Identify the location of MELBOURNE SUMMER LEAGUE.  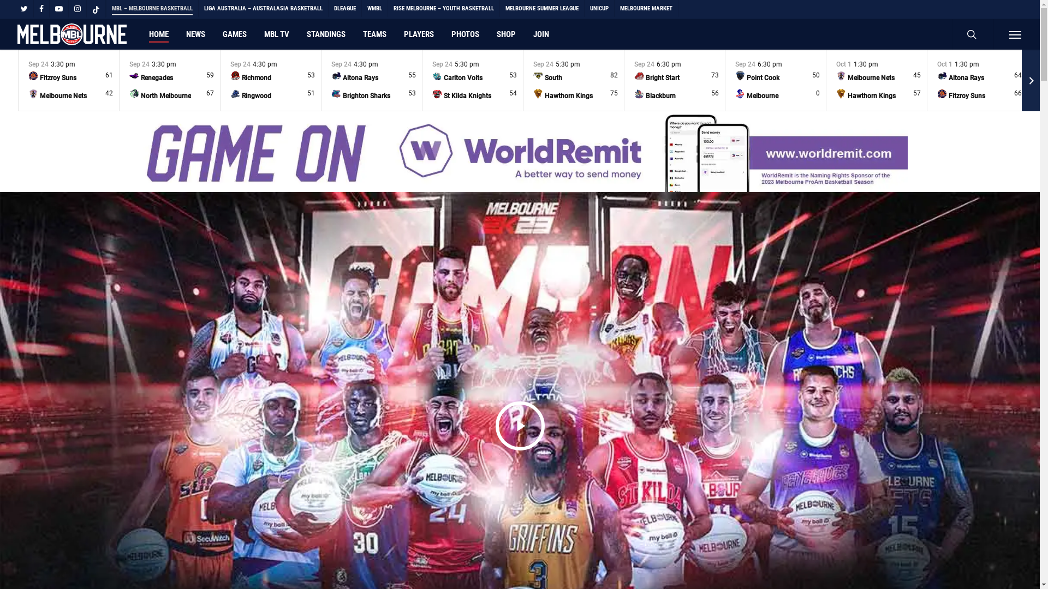
(541, 9).